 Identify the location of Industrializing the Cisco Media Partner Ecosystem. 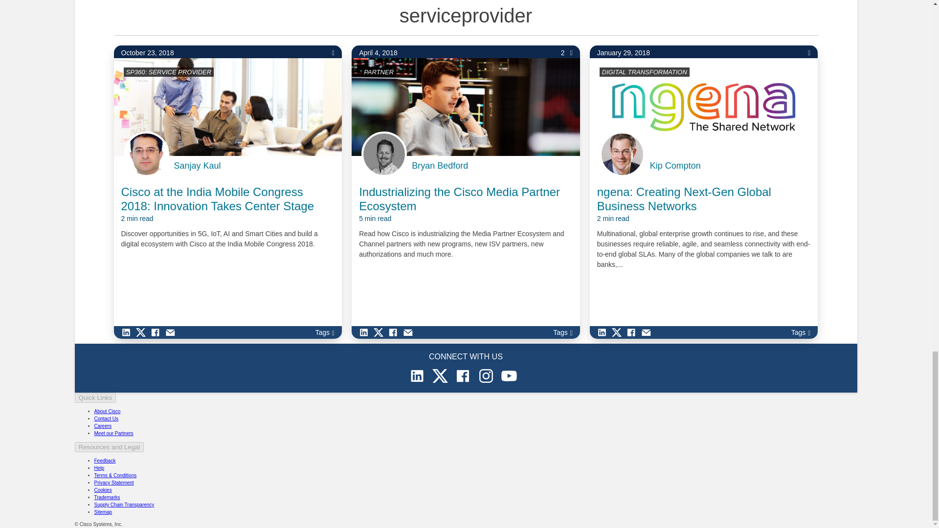
(466, 204).